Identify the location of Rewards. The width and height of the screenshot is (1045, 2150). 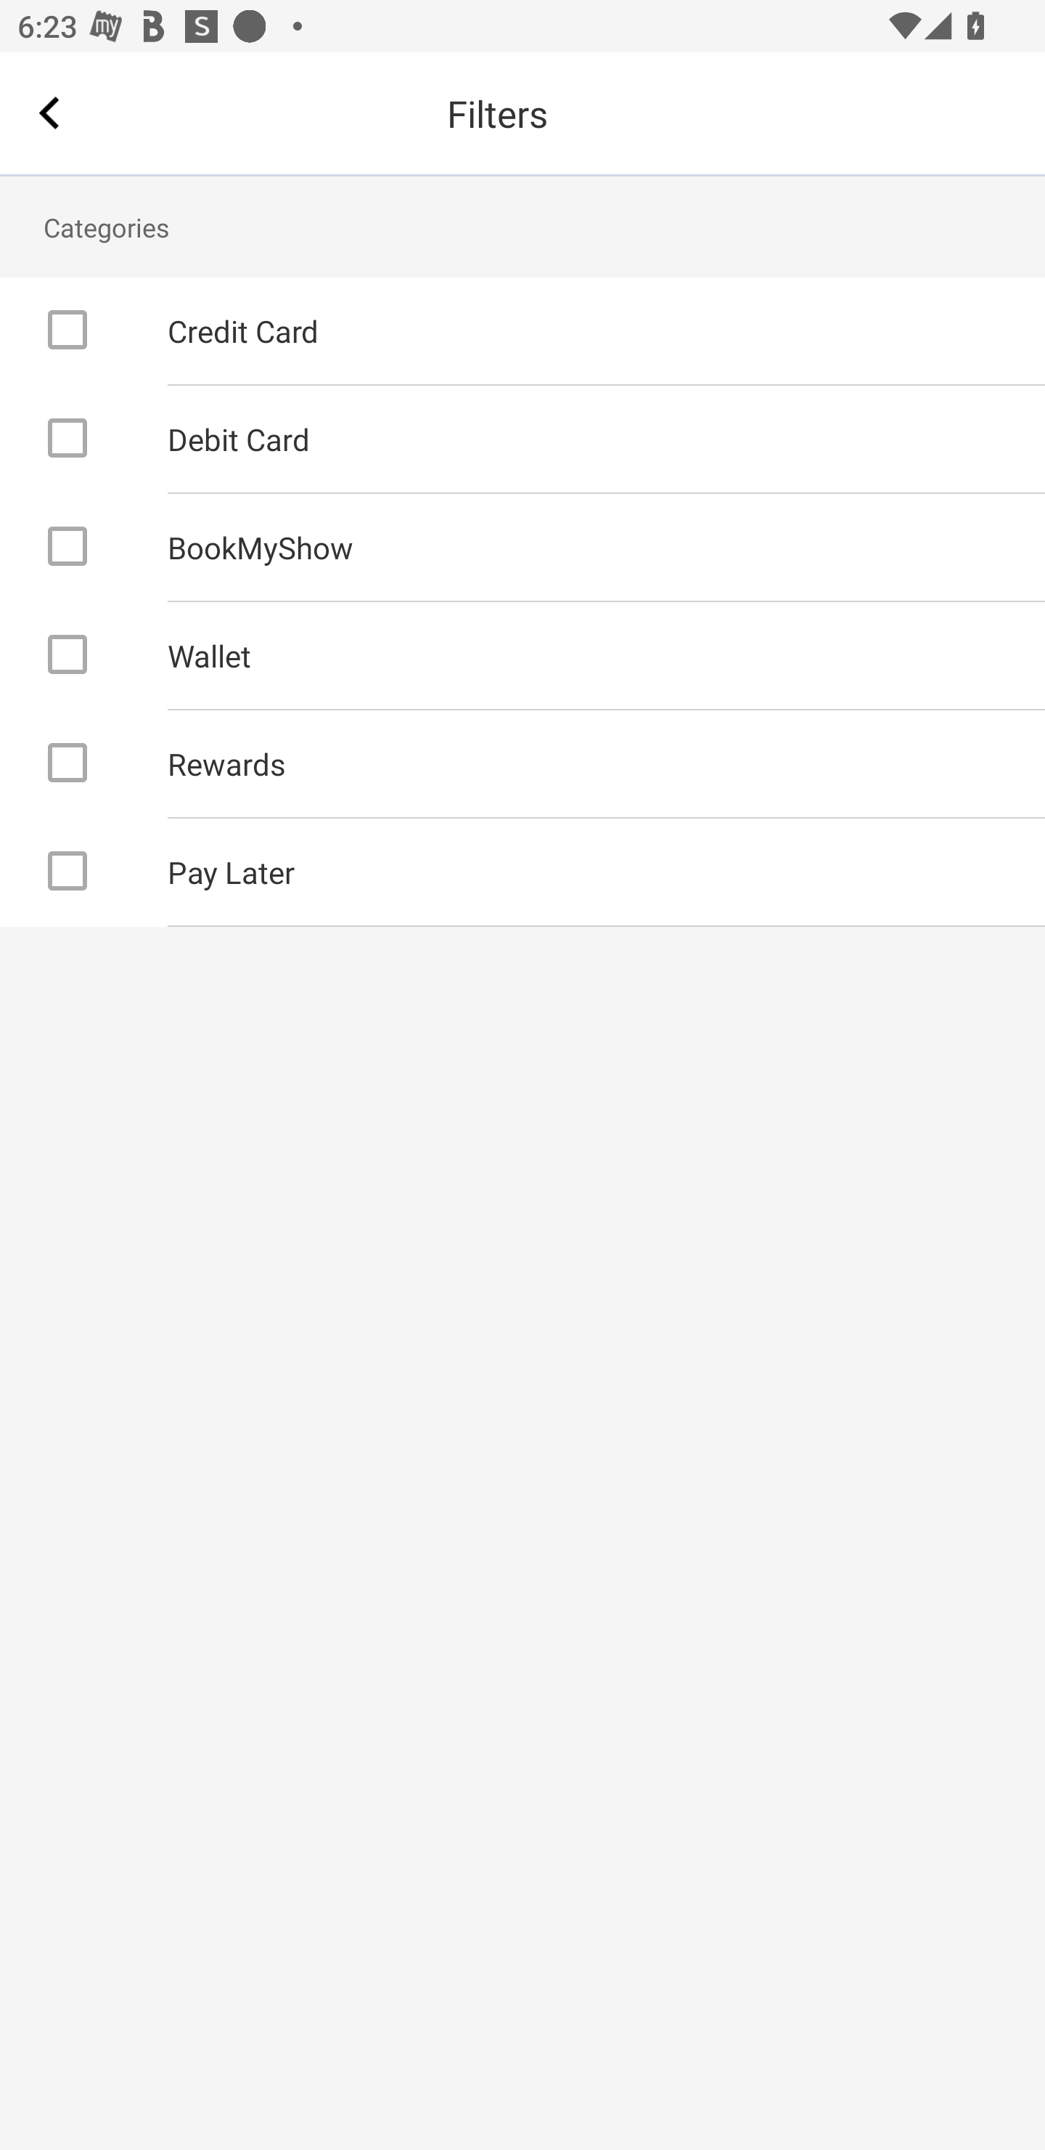
(522, 764).